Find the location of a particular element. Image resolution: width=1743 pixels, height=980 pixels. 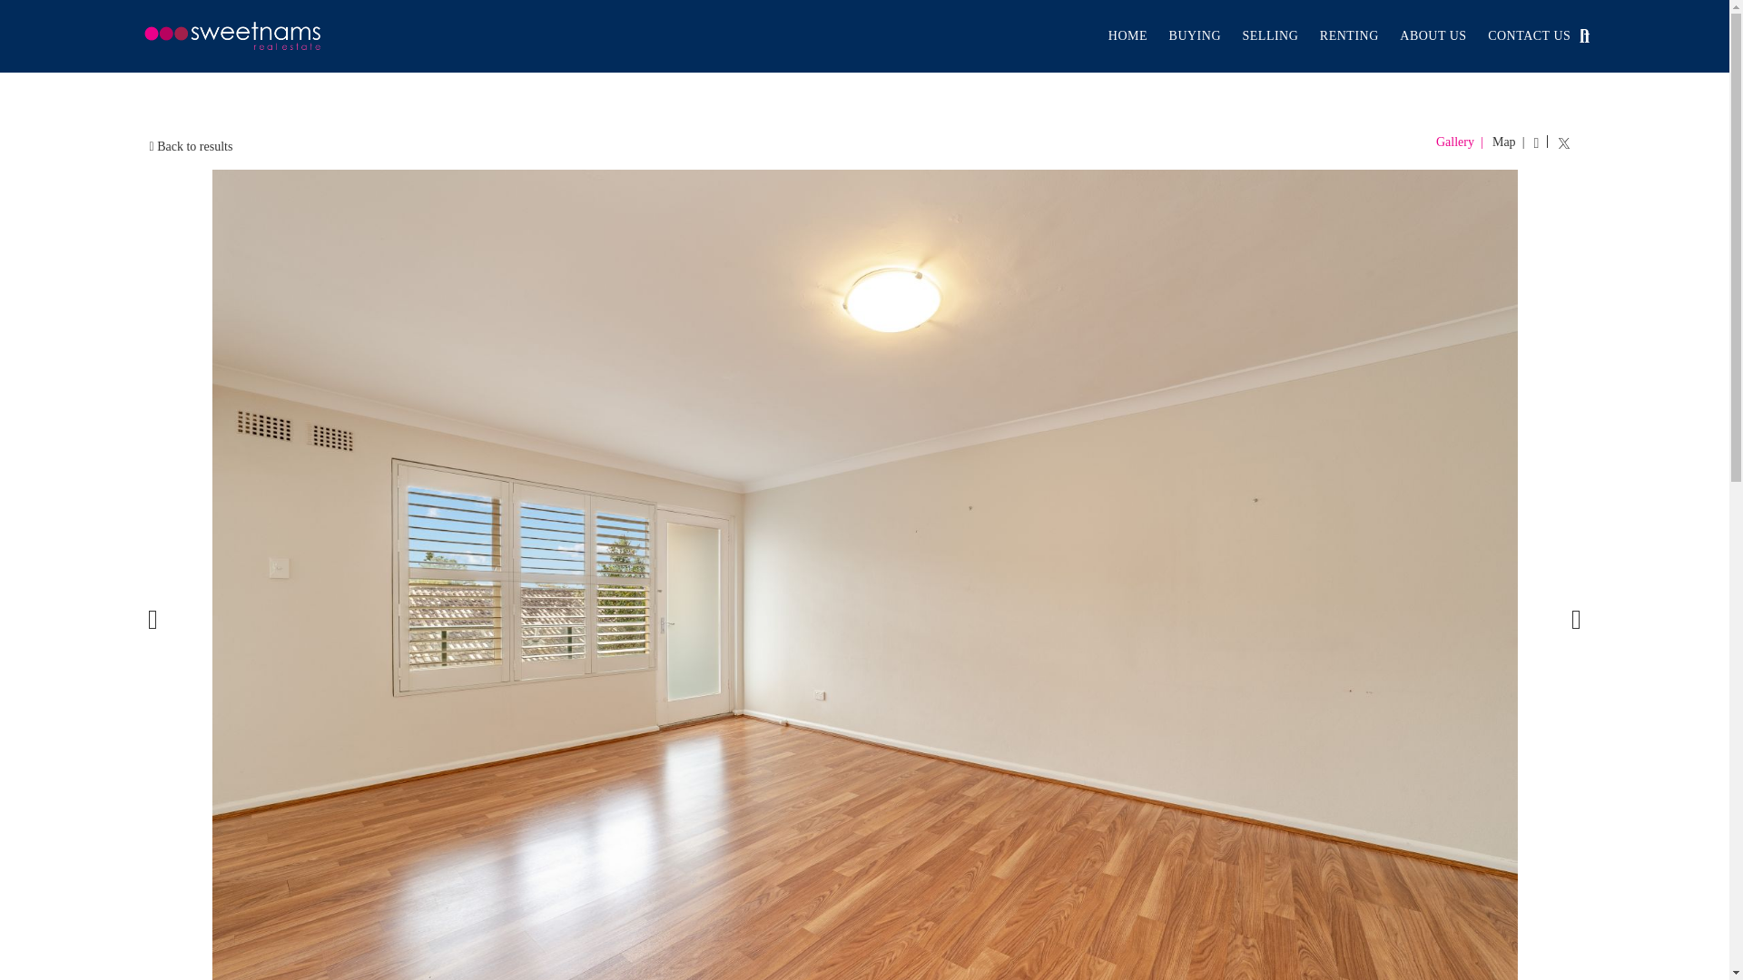

ABOUT US is located at coordinates (1433, 36).